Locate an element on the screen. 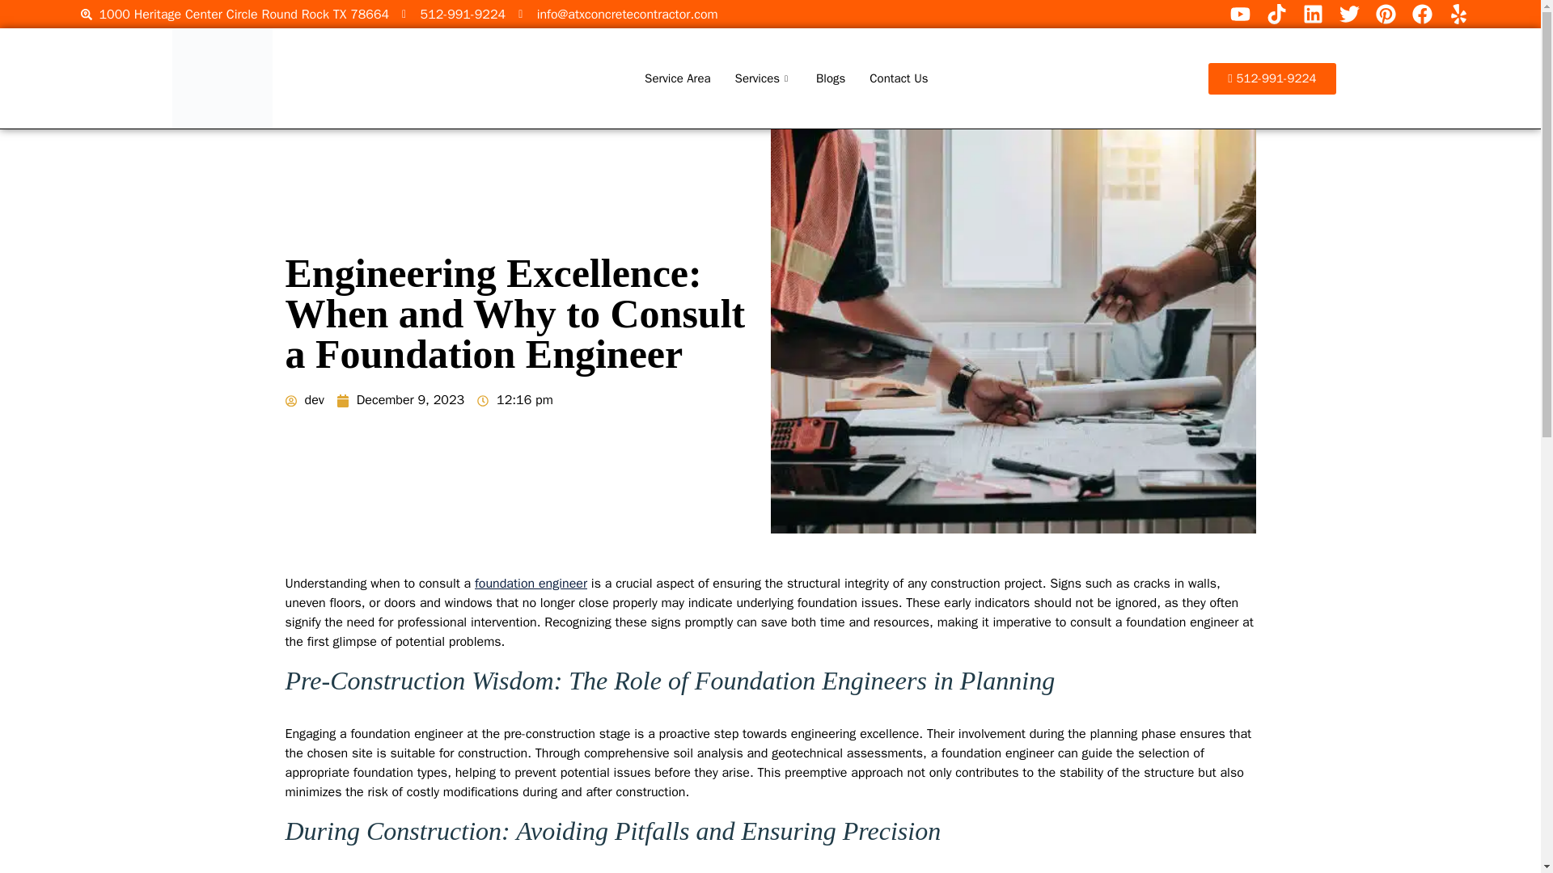  Service Area is located at coordinates (676, 78).